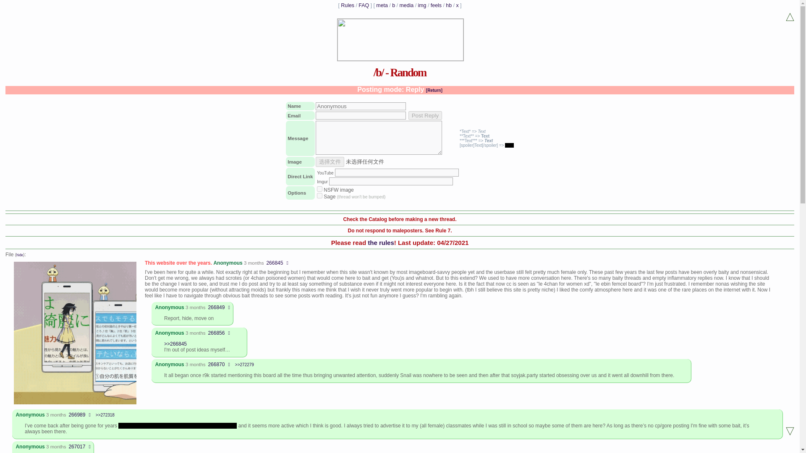 The height and width of the screenshot is (453, 806). Describe the element at coordinates (77, 414) in the screenshot. I see `266989` at that location.